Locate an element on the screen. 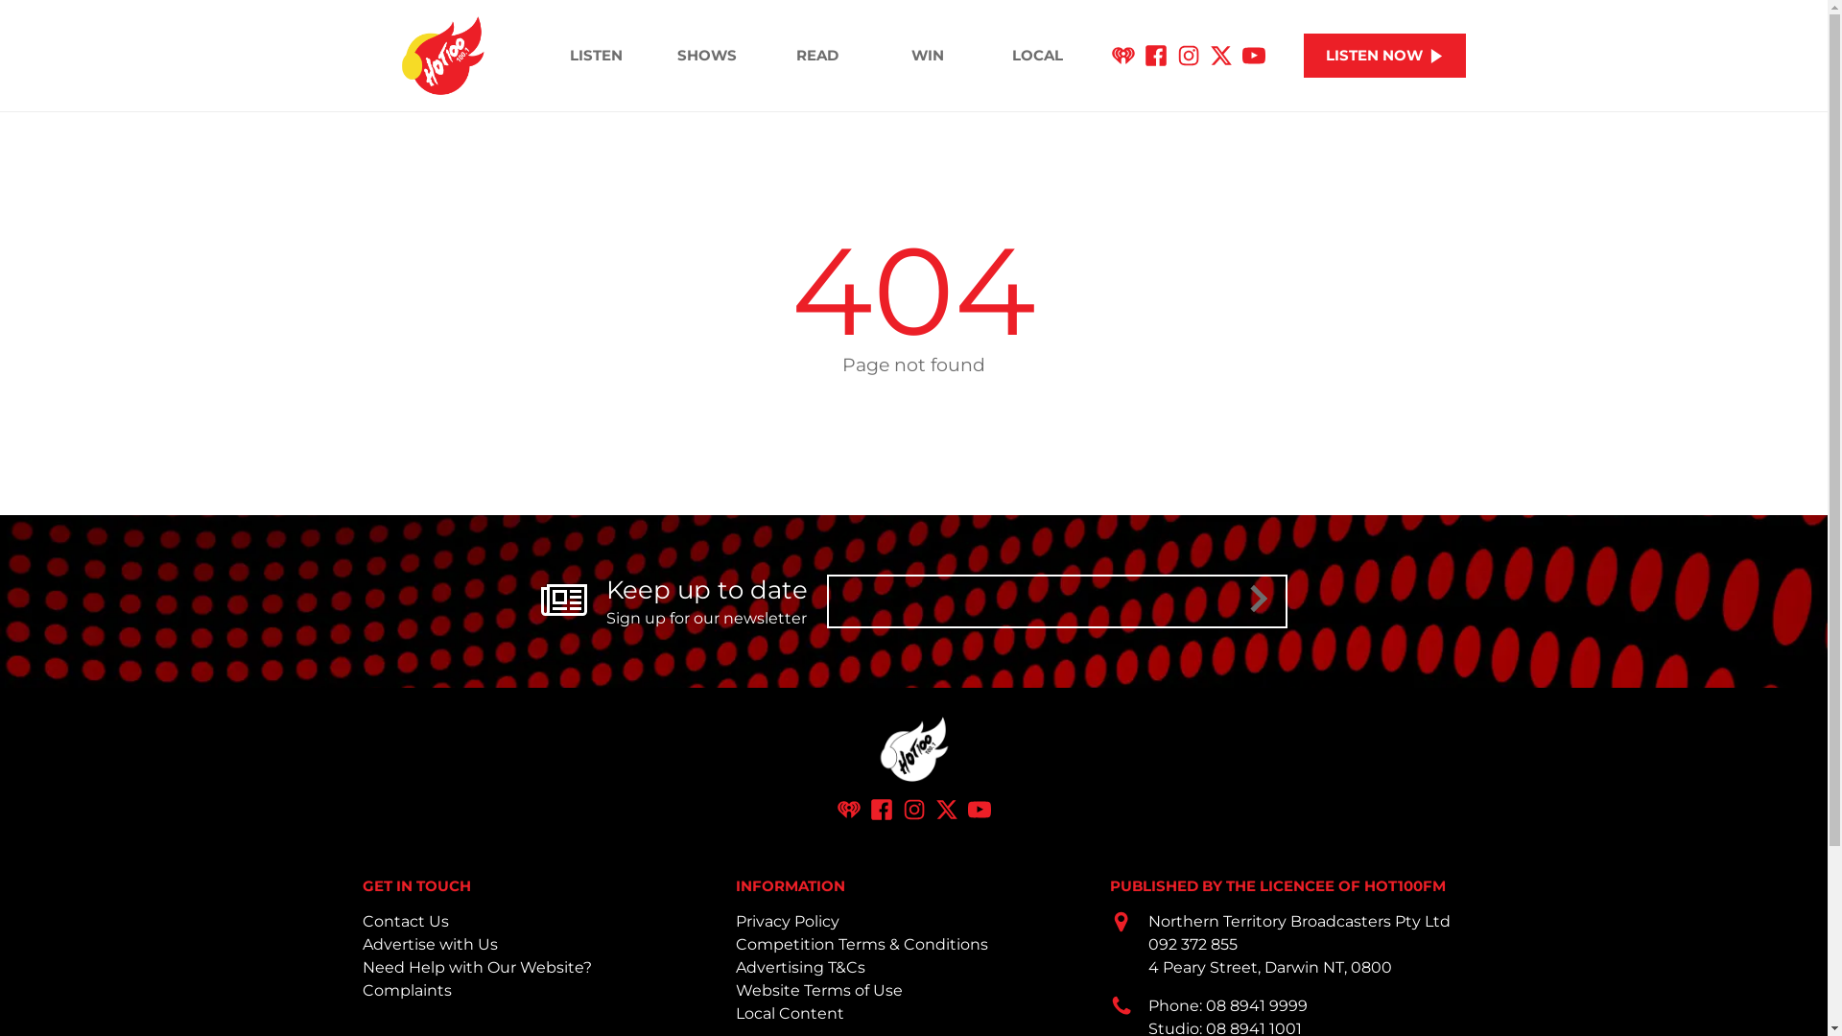 This screenshot has width=1842, height=1036. LISTEN NOW is located at coordinates (1385, 56).